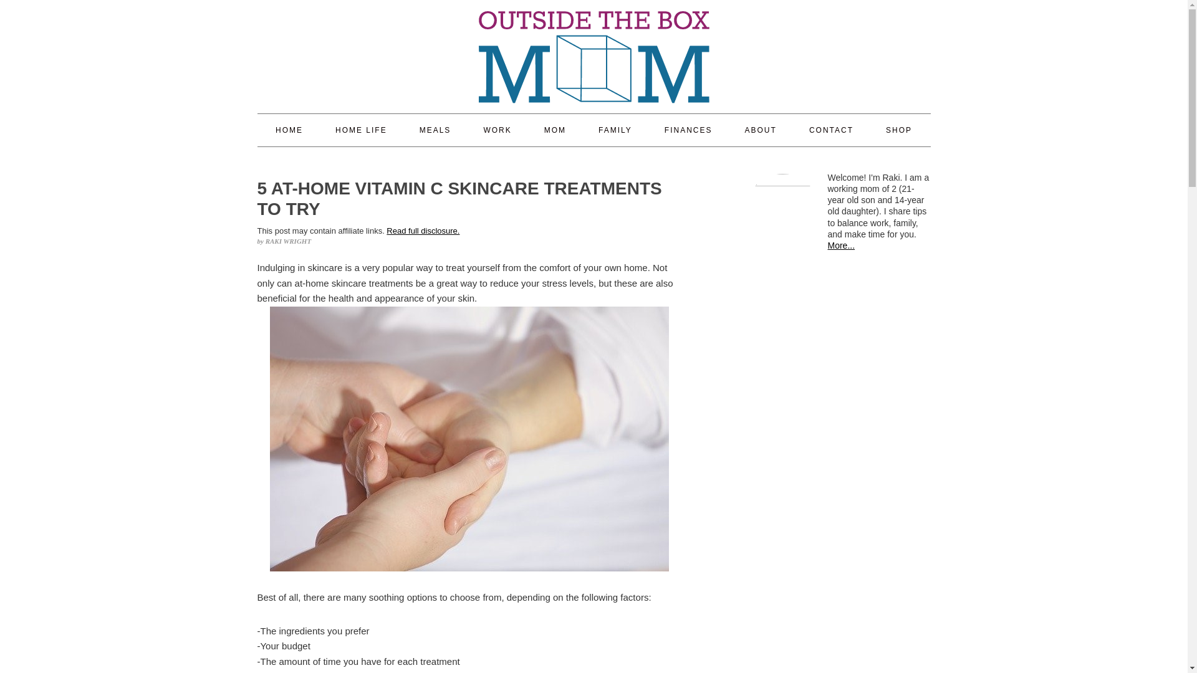 Image resolution: width=1197 pixels, height=673 pixels. Describe the element at coordinates (435, 130) in the screenshot. I see `MEALS` at that location.